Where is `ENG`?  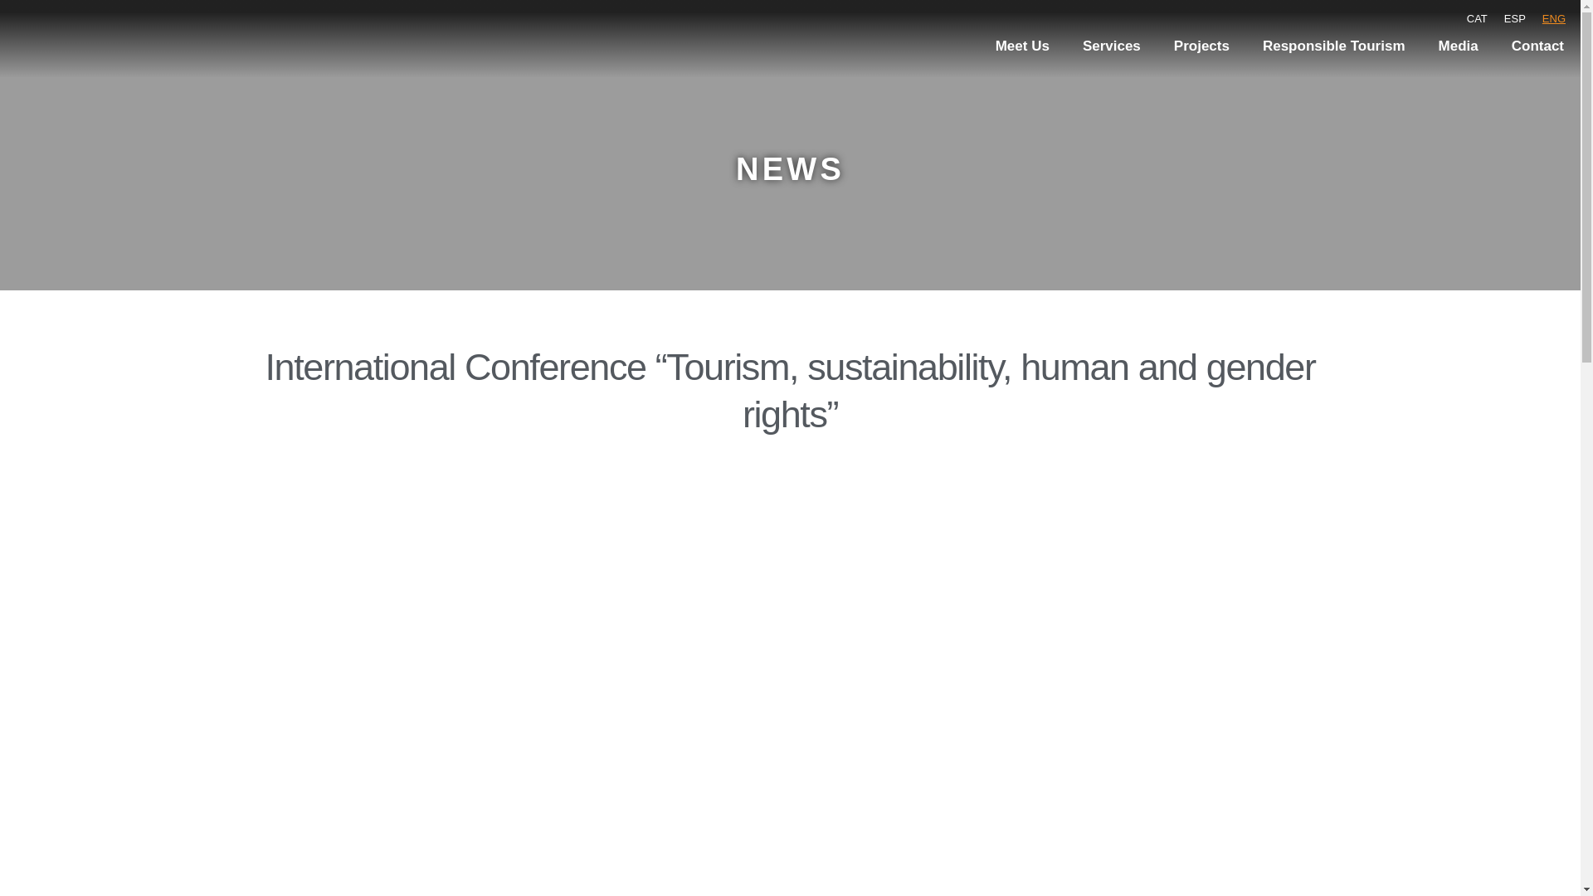
ENG is located at coordinates (1553, 18).